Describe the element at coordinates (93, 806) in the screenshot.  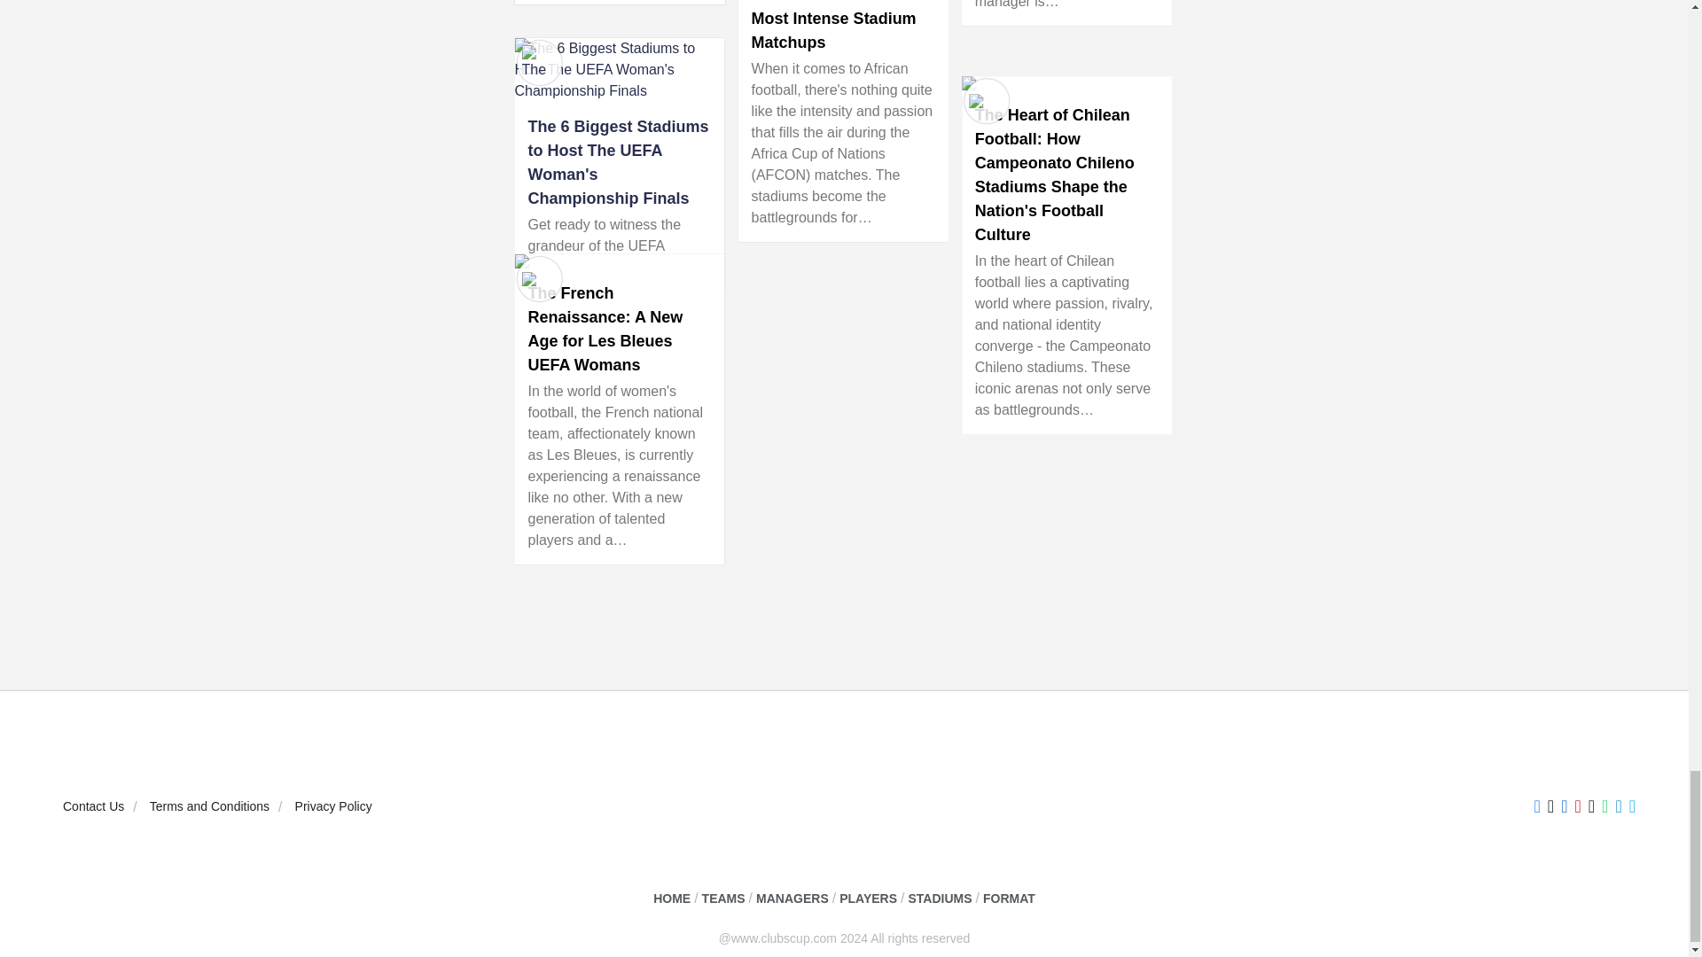
I see `Contact Us` at that location.